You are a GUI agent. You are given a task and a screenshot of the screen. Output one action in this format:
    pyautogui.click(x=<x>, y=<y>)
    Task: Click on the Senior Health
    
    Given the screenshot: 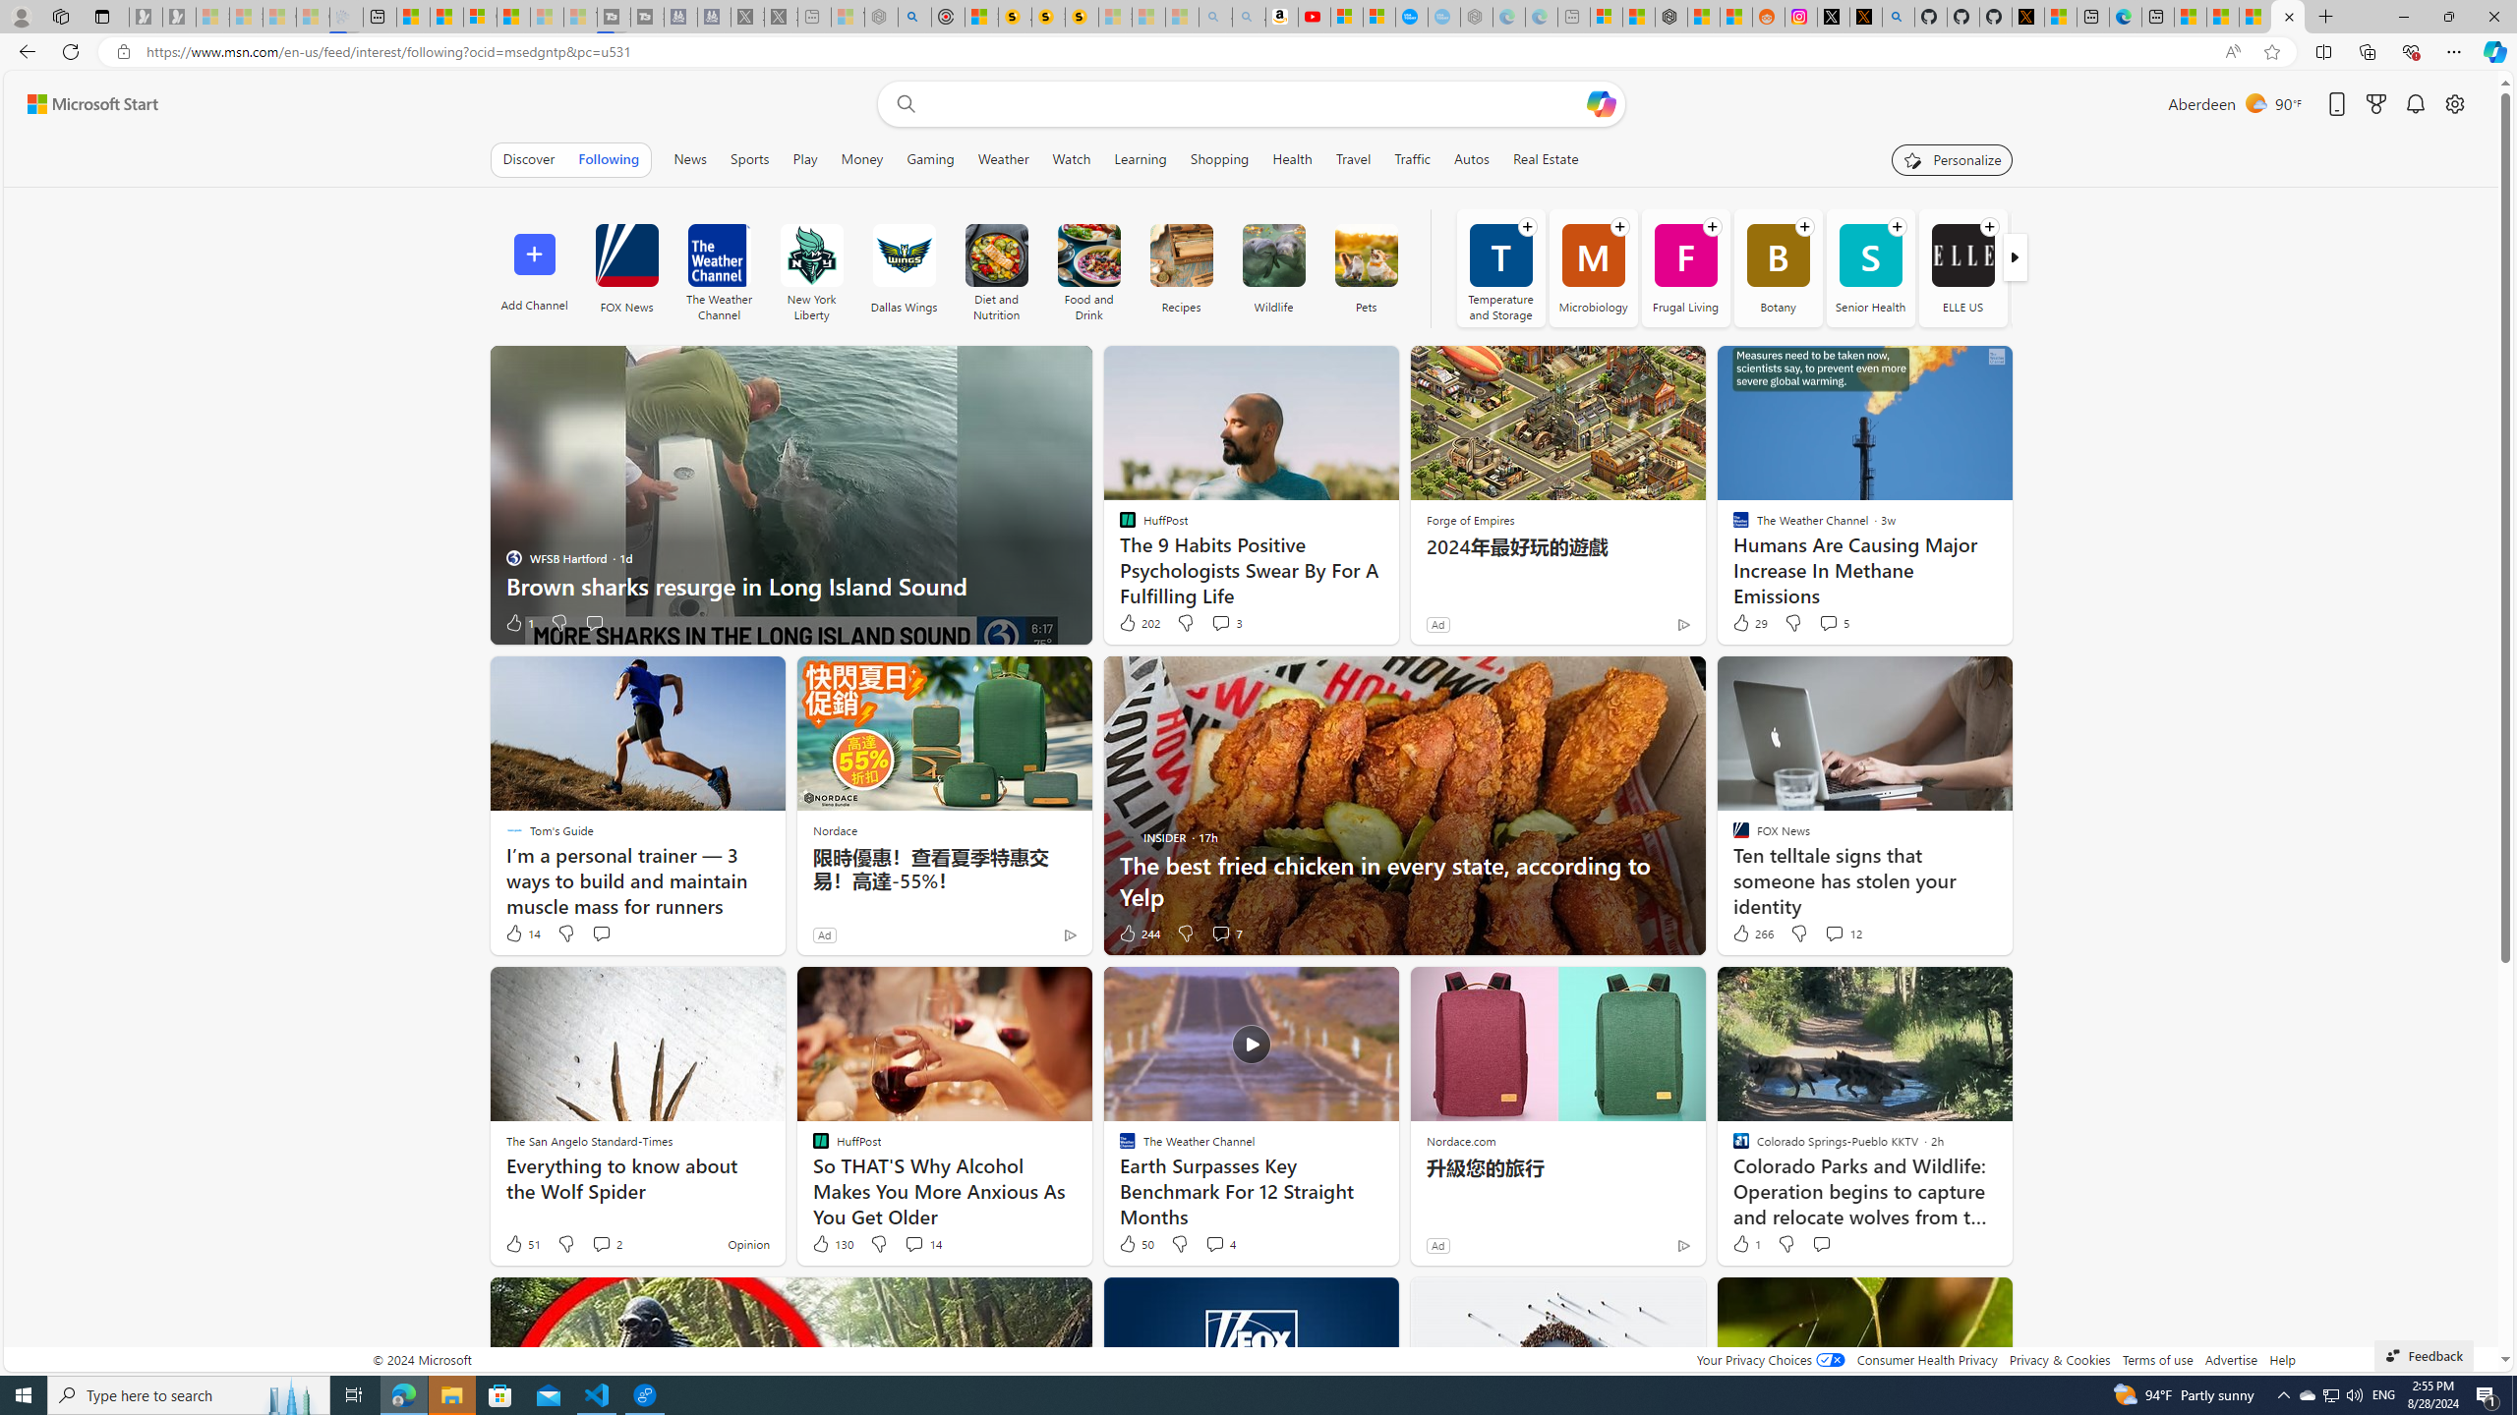 What is the action you would take?
    pyautogui.click(x=1870, y=267)
    